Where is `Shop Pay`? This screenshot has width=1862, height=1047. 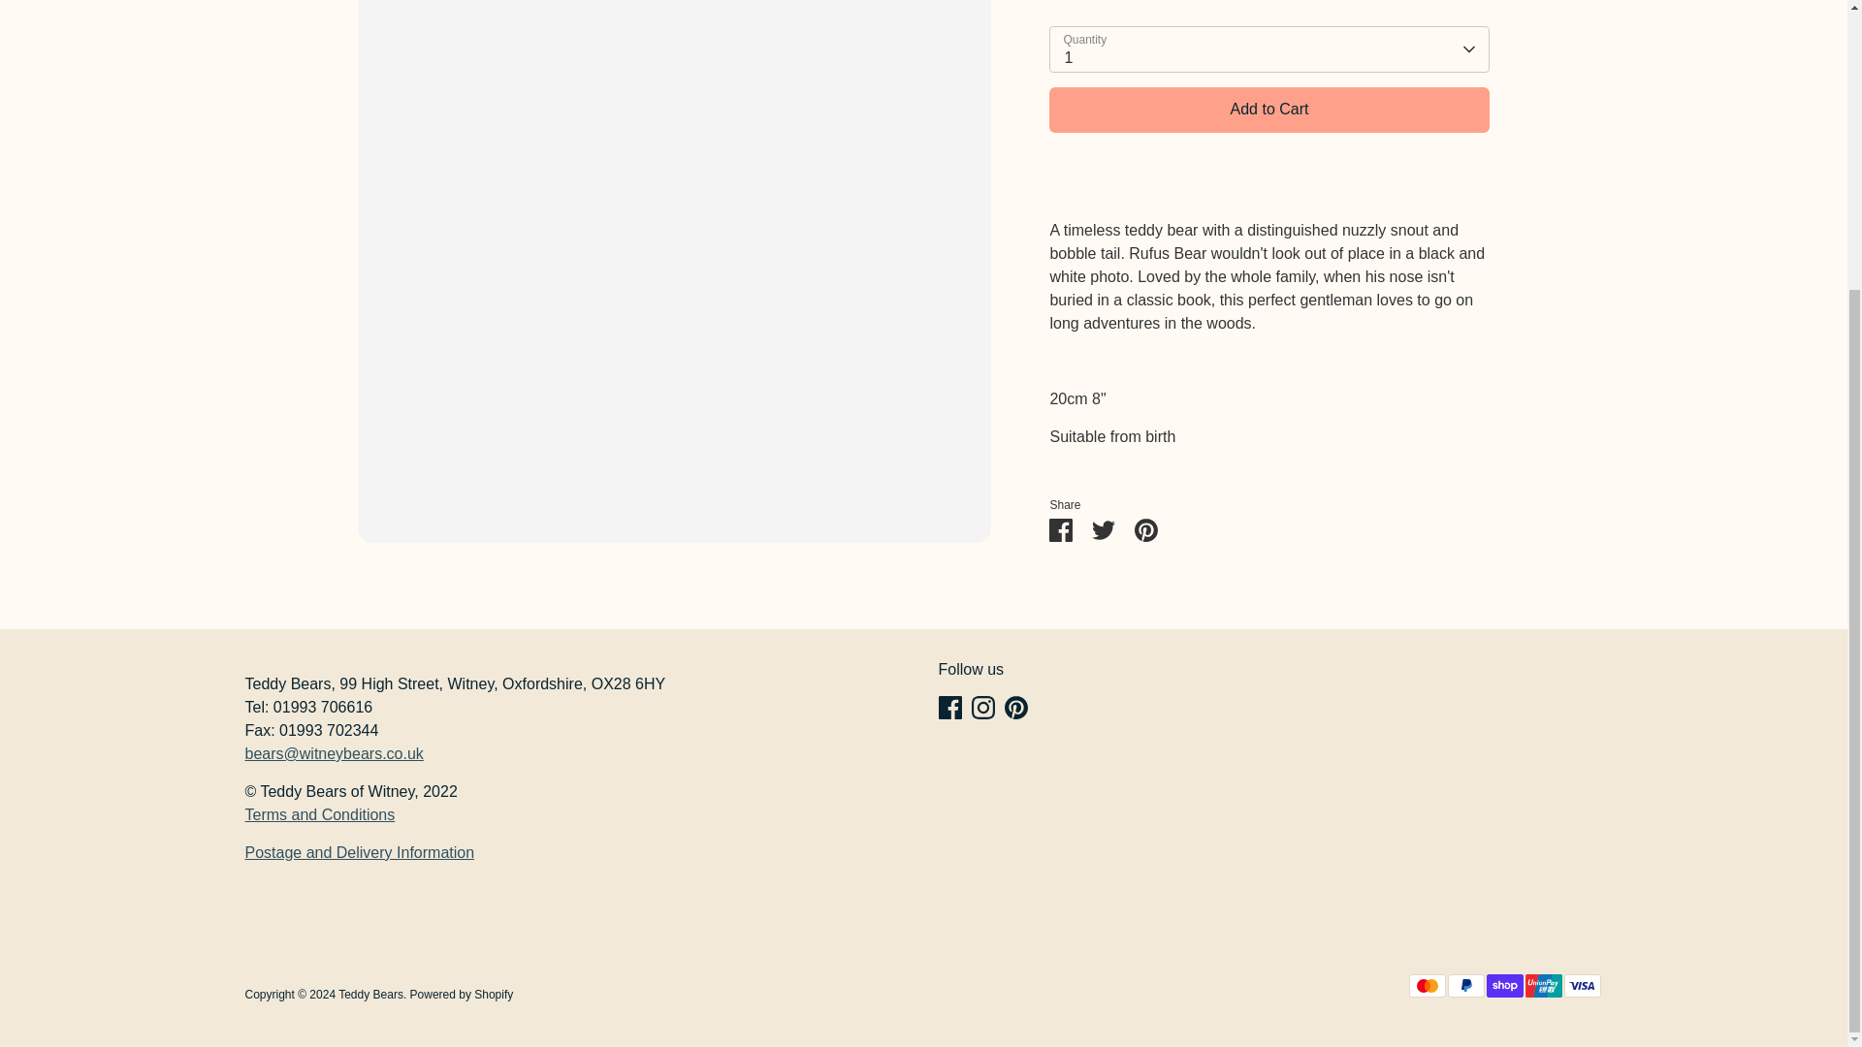
Shop Pay is located at coordinates (1504, 986).